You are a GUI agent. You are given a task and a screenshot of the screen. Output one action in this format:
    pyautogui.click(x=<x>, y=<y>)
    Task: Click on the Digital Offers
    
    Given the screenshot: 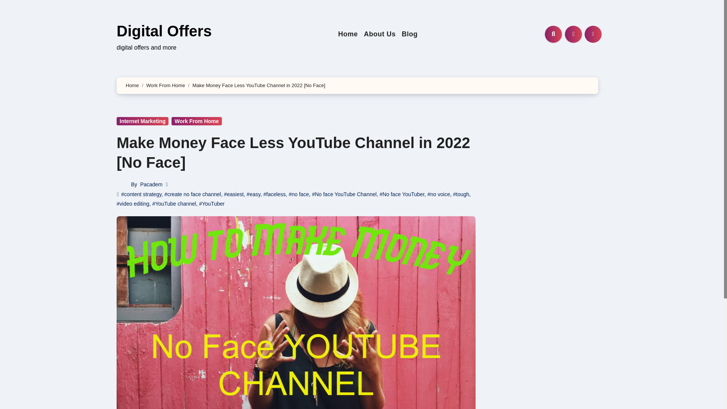 What is the action you would take?
    pyautogui.click(x=164, y=31)
    